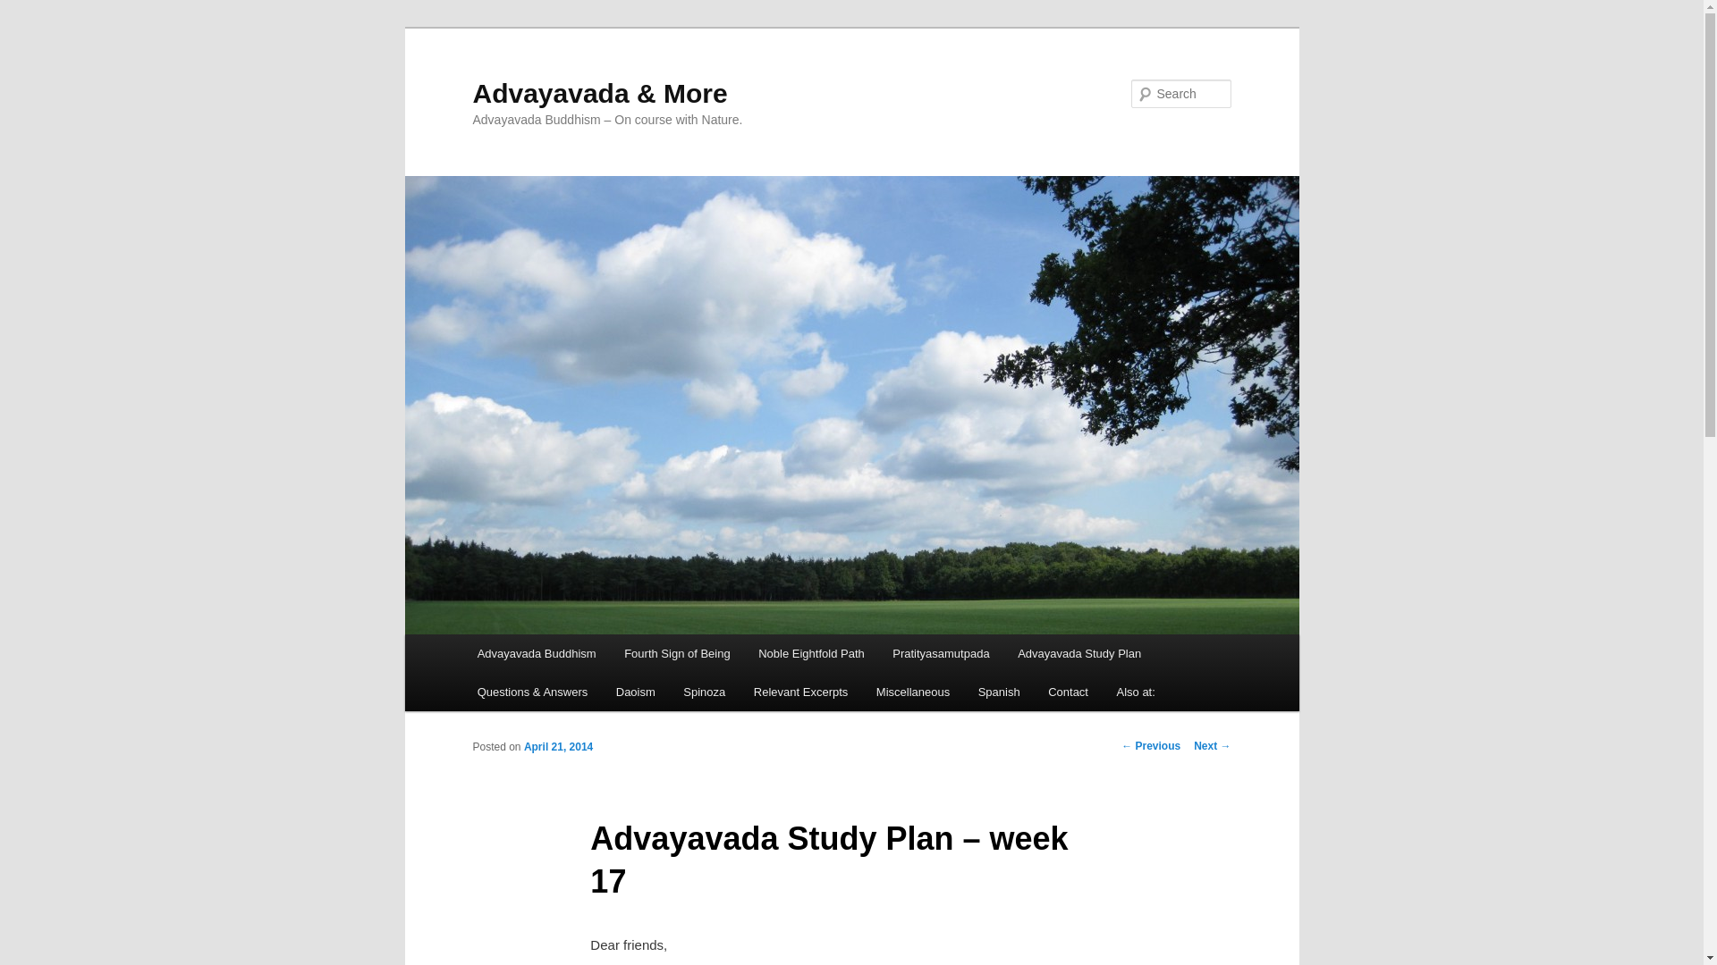  Describe the element at coordinates (940, 652) in the screenshot. I see `Pratityasamutpada` at that location.